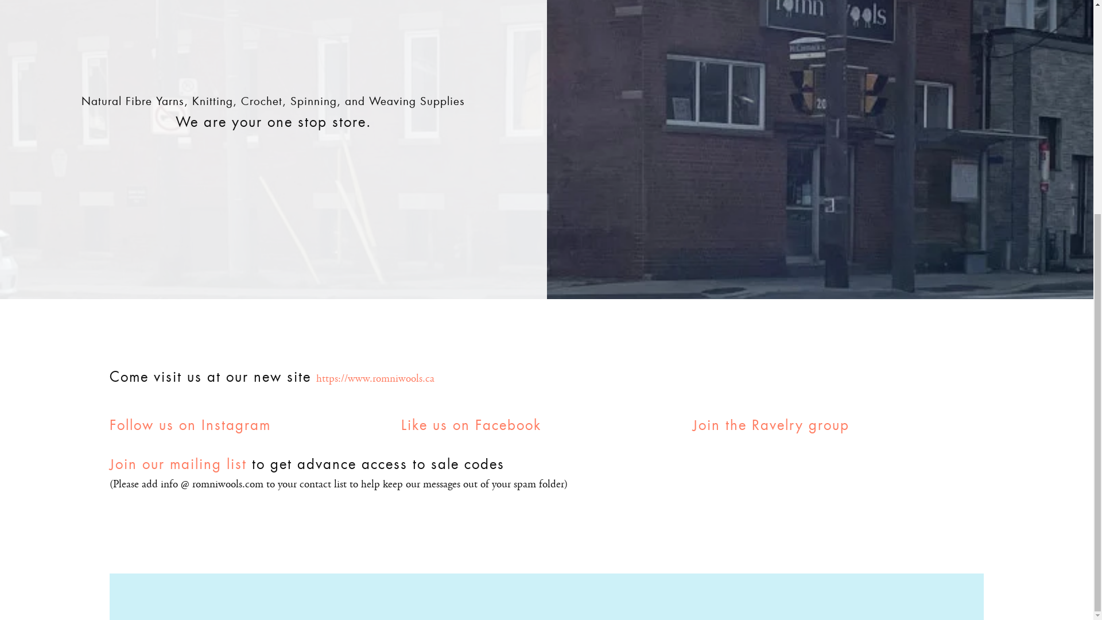 The width and height of the screenshot is (1102, 620). I want to click on Join our mailing list, so click(177, 464).